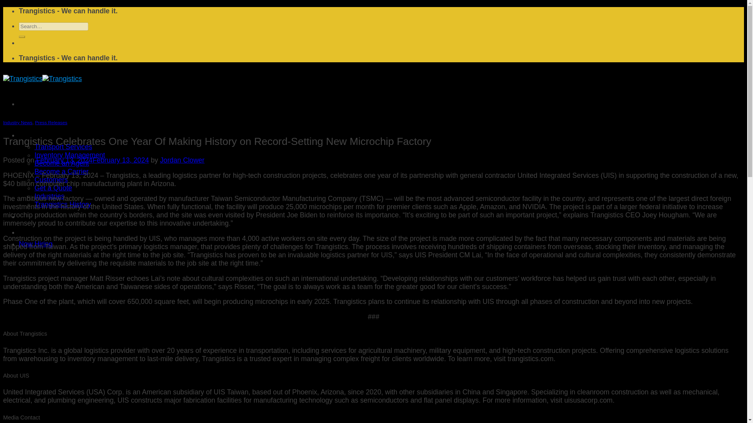  What do you see at coordinates (53, 188) in the screenshot?
I see `Get a Quote` at bounding box center [53, 188].